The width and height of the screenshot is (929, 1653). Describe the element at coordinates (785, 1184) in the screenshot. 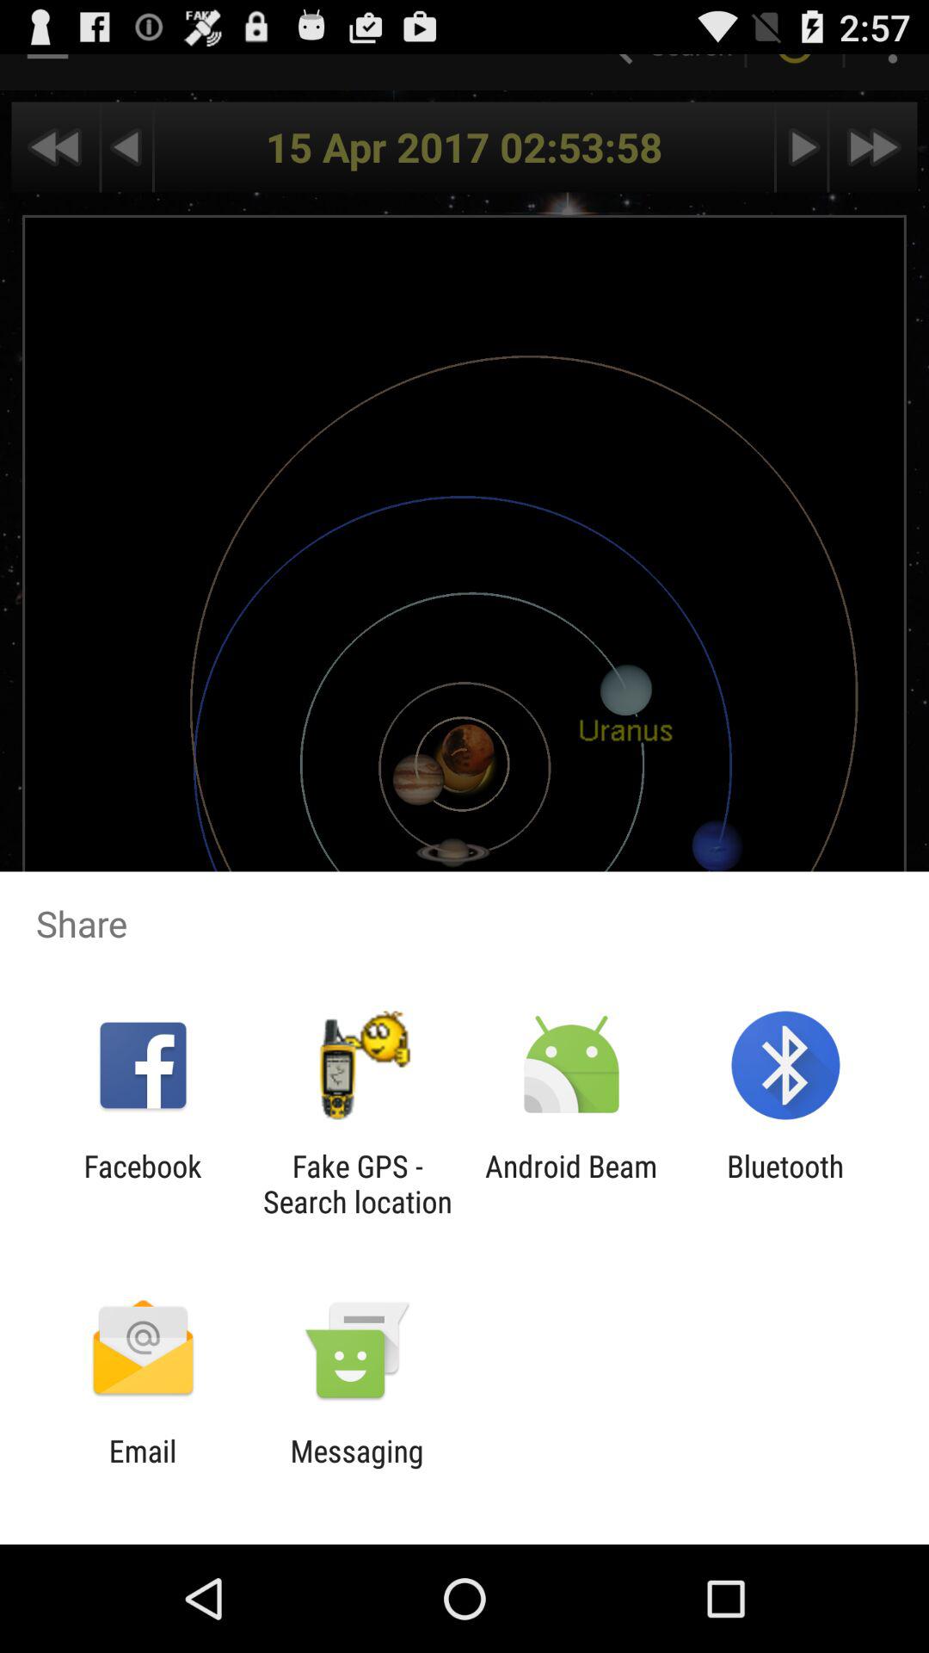

I see `launch bluetooth item` at that location.